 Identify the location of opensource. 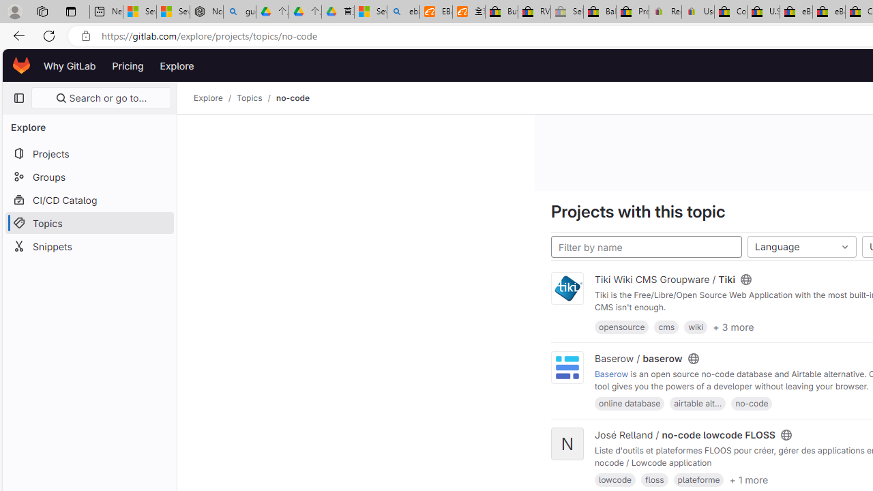
(622, 327).